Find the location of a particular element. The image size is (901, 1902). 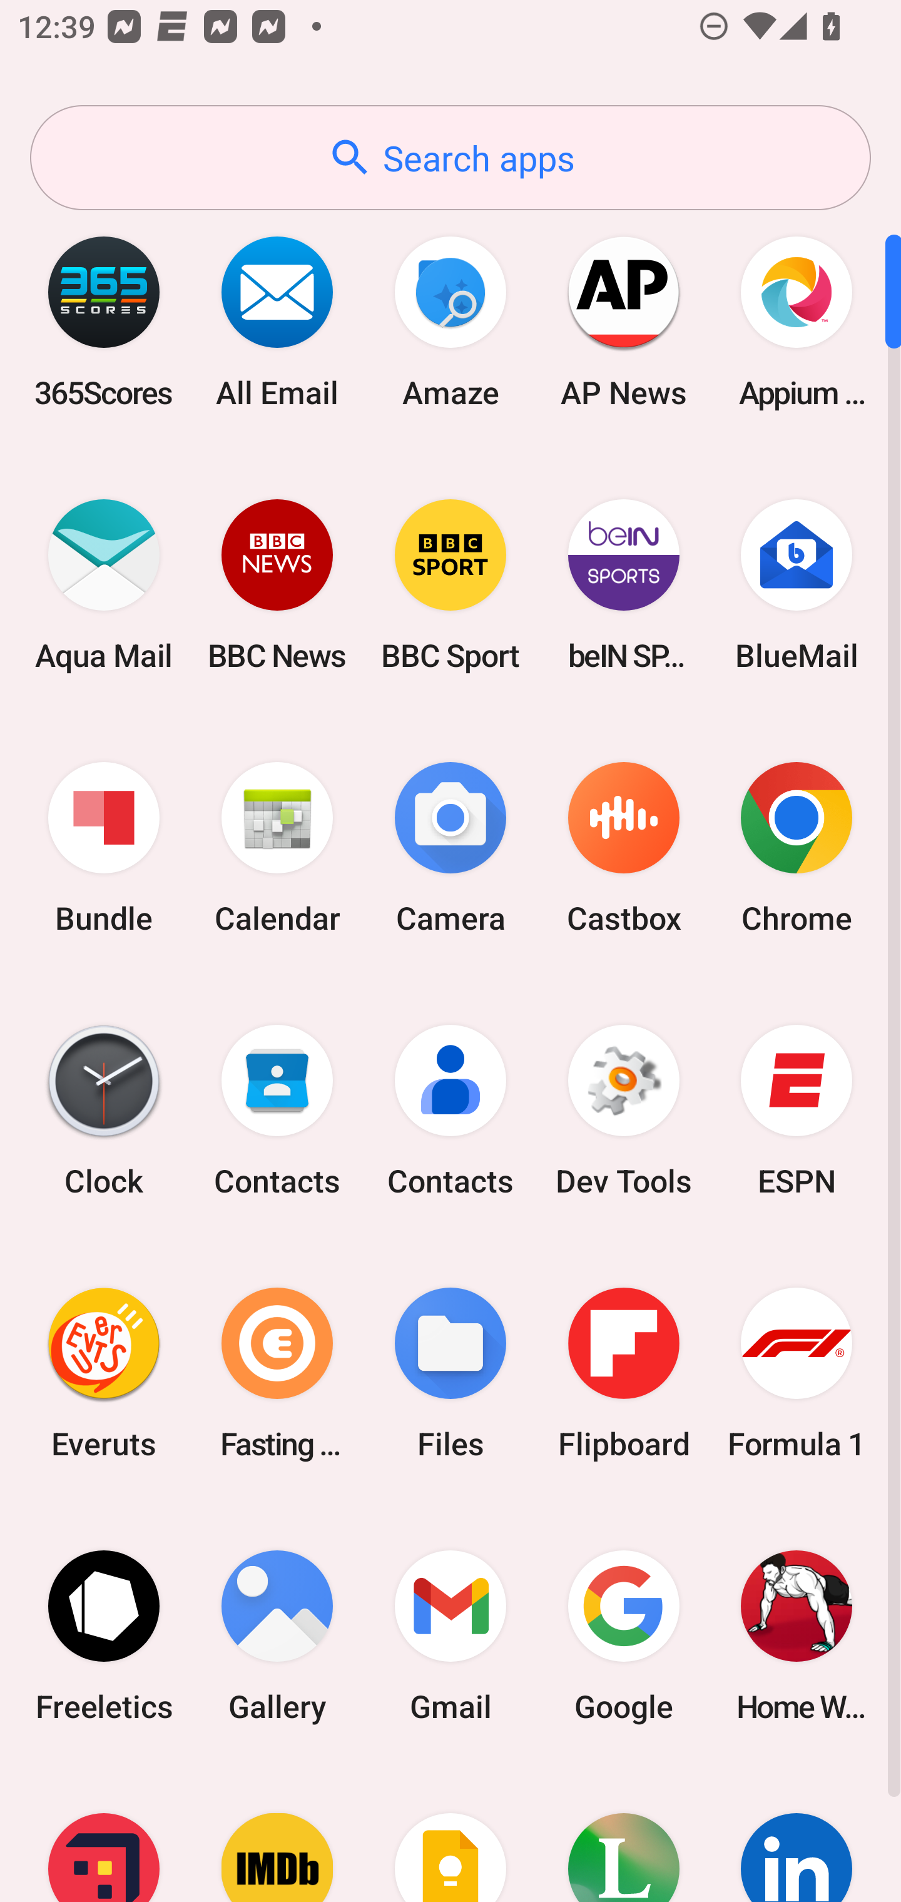

Aqua Mail is located at coordinates (104, 584).